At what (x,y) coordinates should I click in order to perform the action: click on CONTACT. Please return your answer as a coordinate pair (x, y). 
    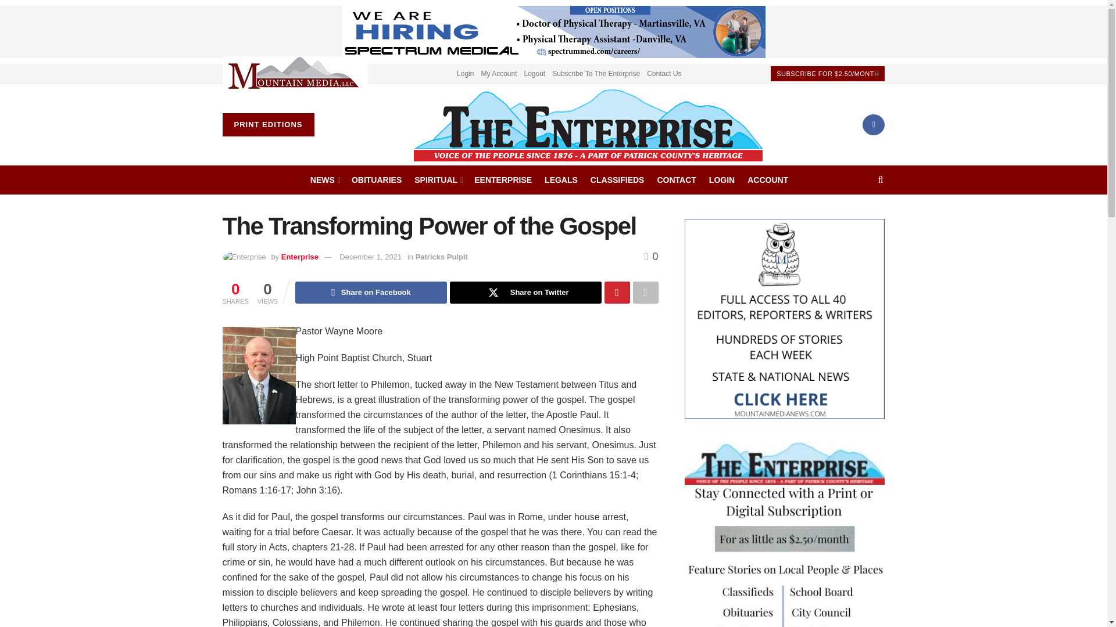
    Looking at the image, I should click on (676, 180).